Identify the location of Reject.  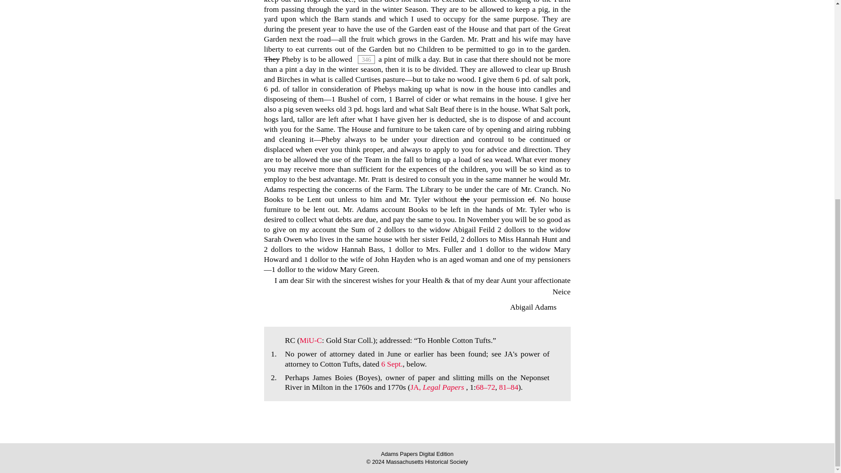
(521, 102).